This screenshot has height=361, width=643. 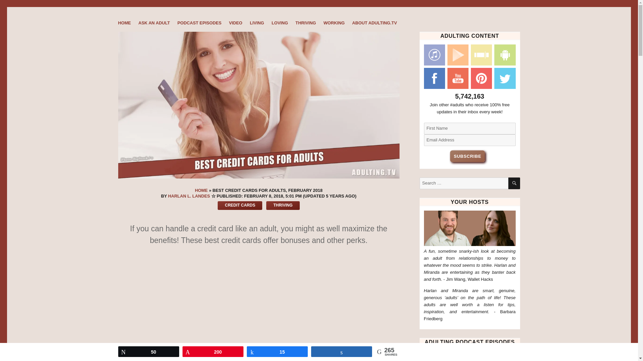 What do you see at coordinates (201, 190) in the screenshot?
I see `HOME` at bounding box center [201, 190].